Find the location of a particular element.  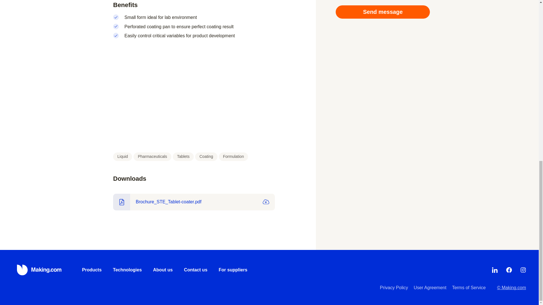

Liquid is located at coordinates (122, 157).